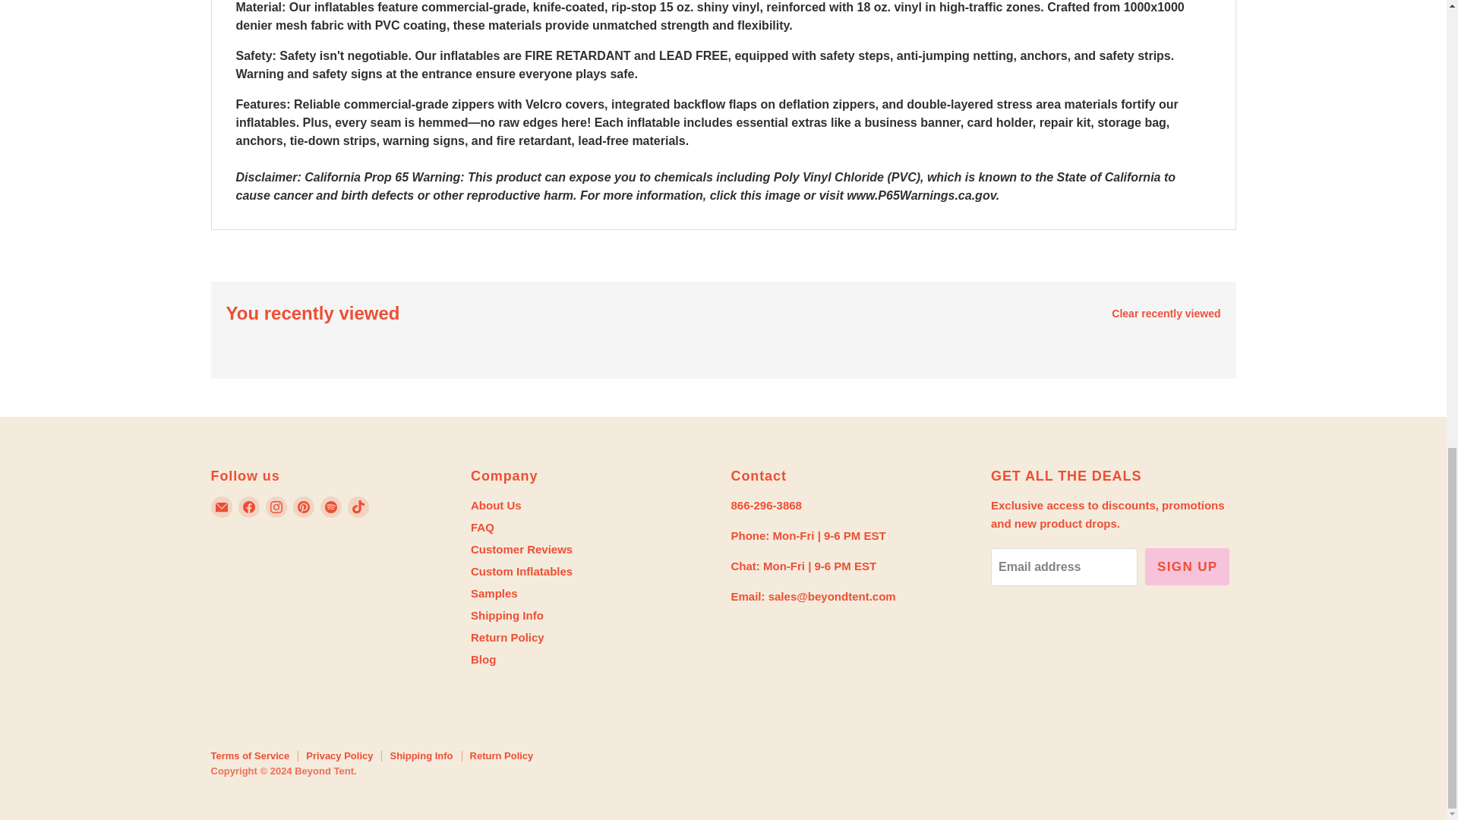  Describe the element at coordinates (331, 506) in the screenshot. I see `Spotify` at that location.